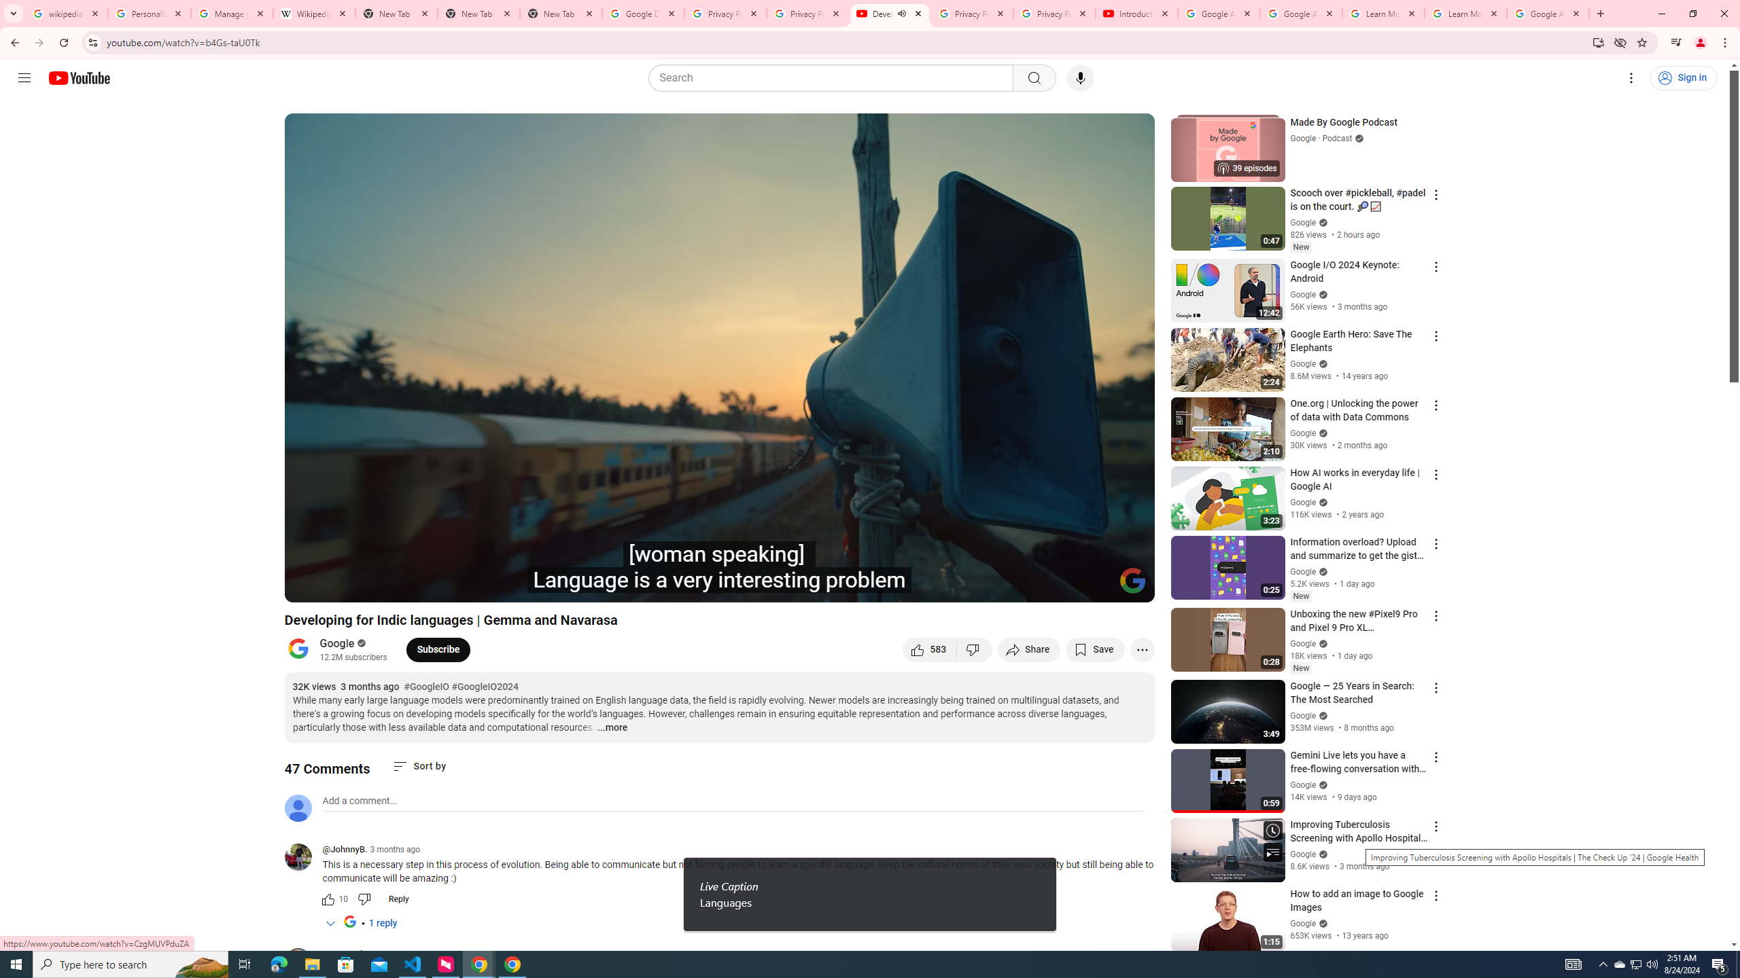 The height and width of the screenshot is (978, 1740). I want to click on ...more, so click(612, 728).